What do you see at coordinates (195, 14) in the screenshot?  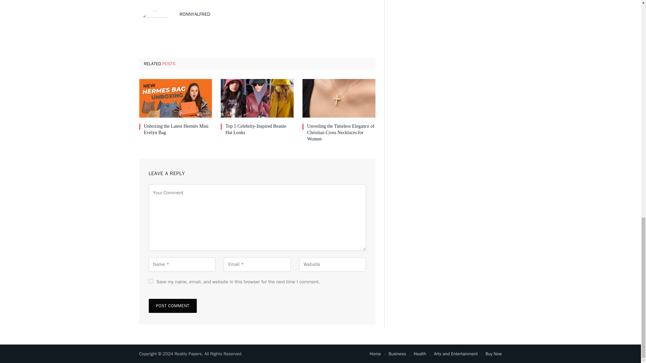 I see `RONNYALFRED` at bounding box center [195, 14].